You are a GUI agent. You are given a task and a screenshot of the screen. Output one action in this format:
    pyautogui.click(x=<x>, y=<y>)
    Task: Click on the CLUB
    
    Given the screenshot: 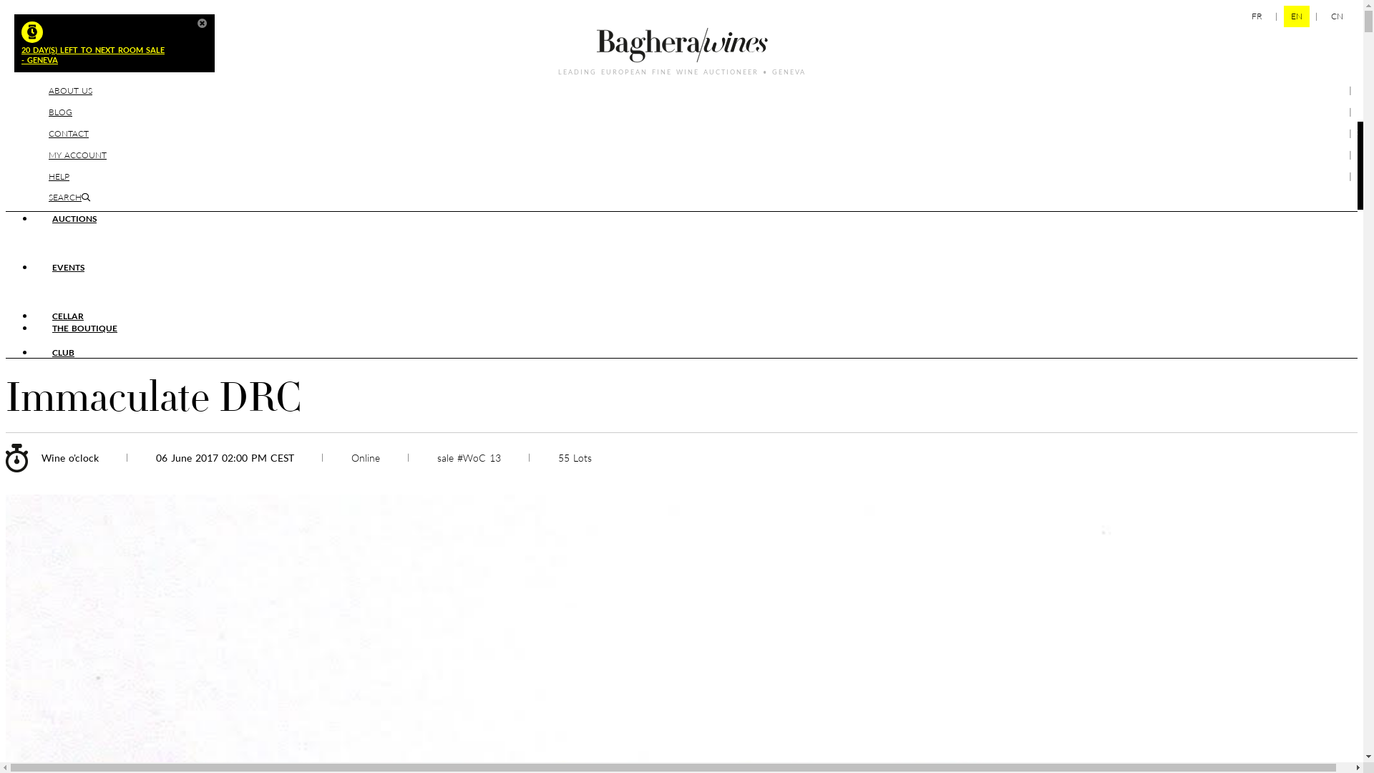 What is the action you would take?
    pyautogui.click(x=63, y=352)
    